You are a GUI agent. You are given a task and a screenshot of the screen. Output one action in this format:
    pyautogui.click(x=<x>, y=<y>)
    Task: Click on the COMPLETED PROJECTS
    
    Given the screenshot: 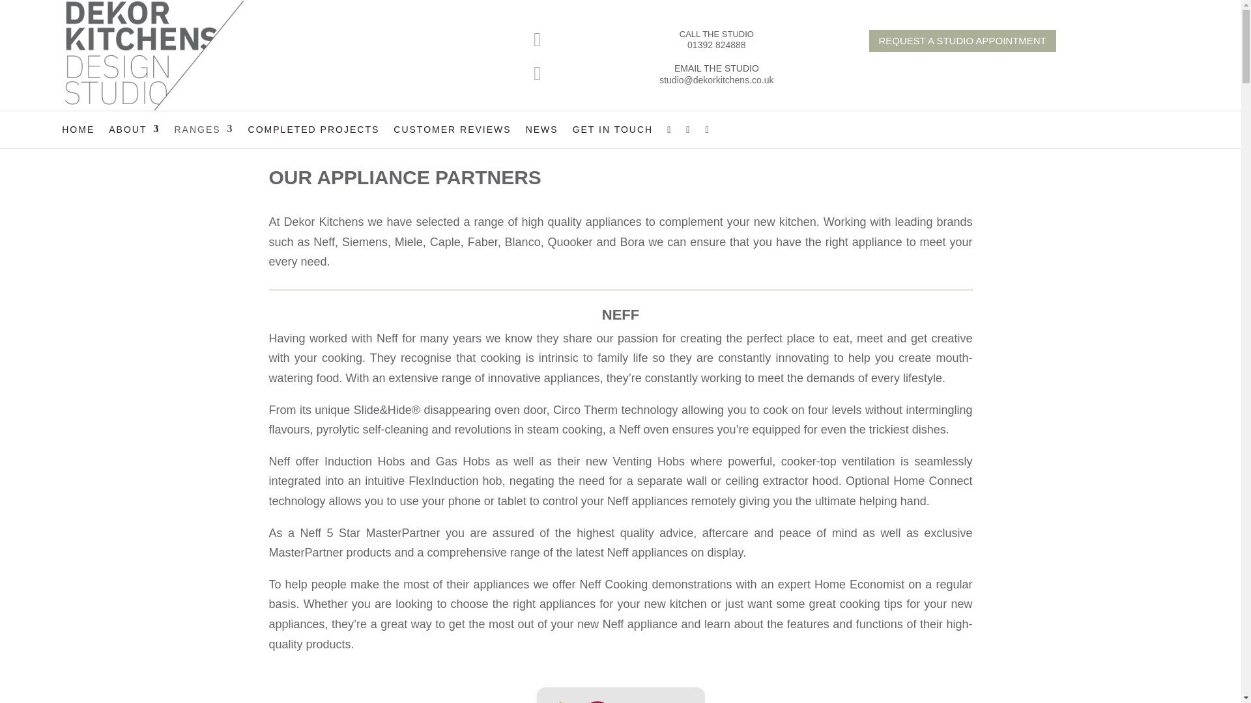 What is the action you would take?
    pyautogui.click(x=314, y=129)
    